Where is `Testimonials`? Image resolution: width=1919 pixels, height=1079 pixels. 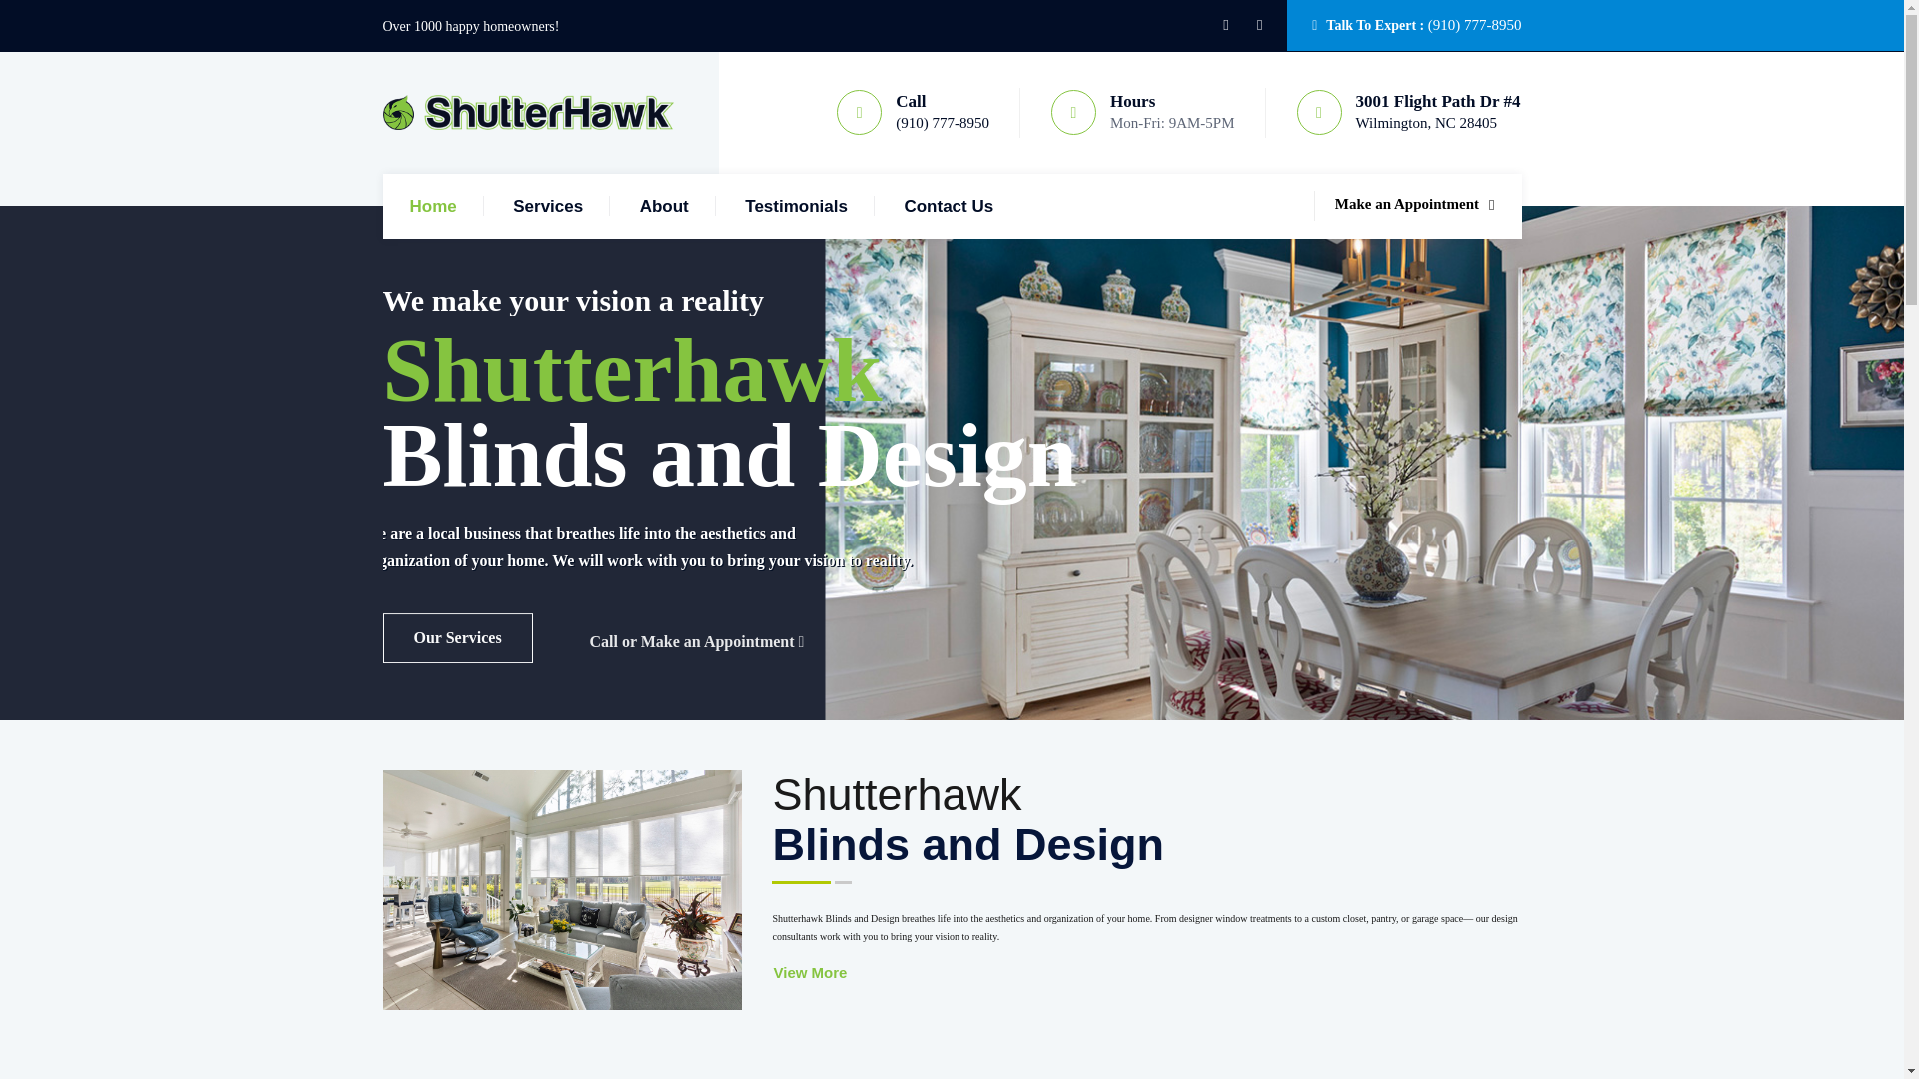 Testimonials is located at coordinates (796, 206).